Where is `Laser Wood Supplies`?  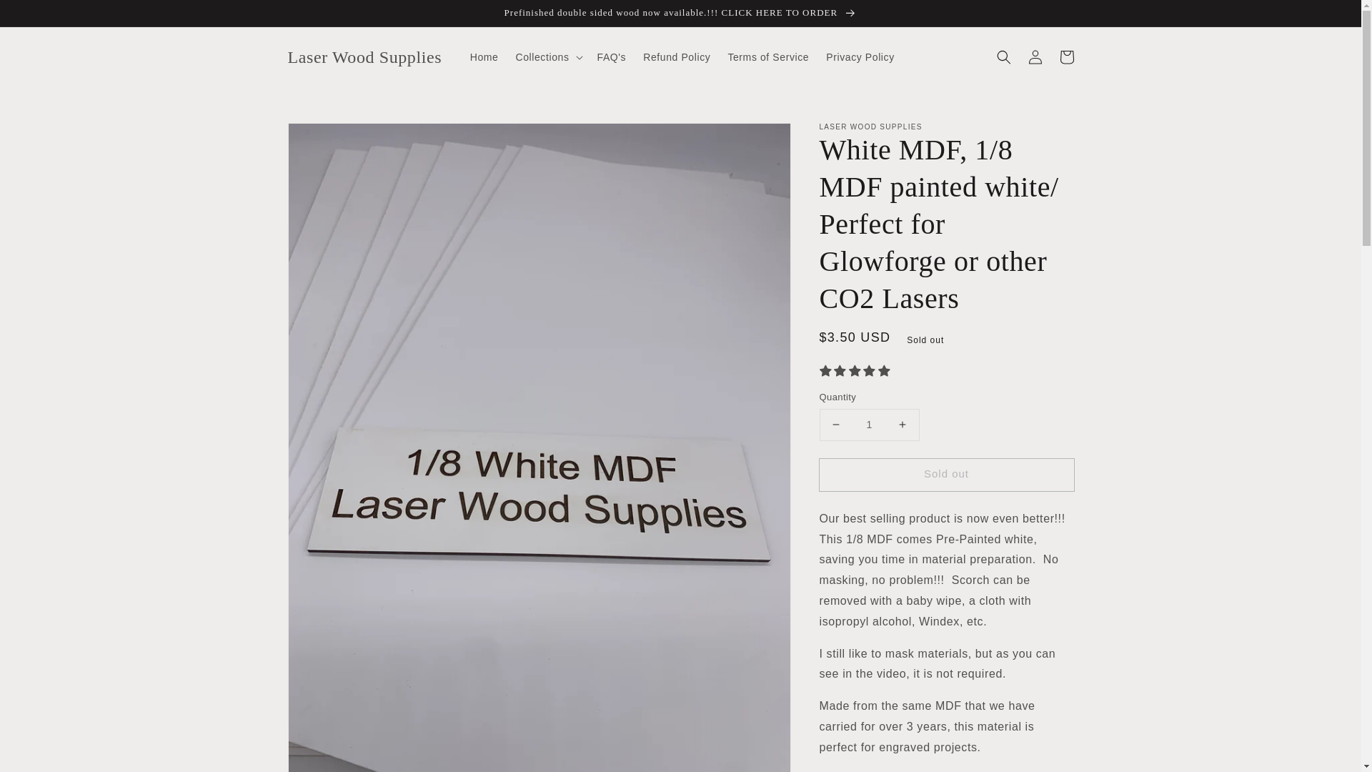
Laser Wood Supplies is located at coordinates (364, 57).